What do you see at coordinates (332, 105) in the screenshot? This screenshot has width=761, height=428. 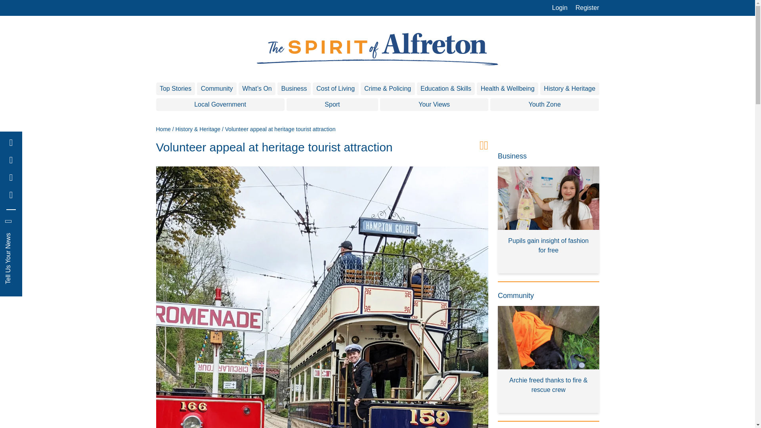 I see `Sport` at bounding box center [332, 105].